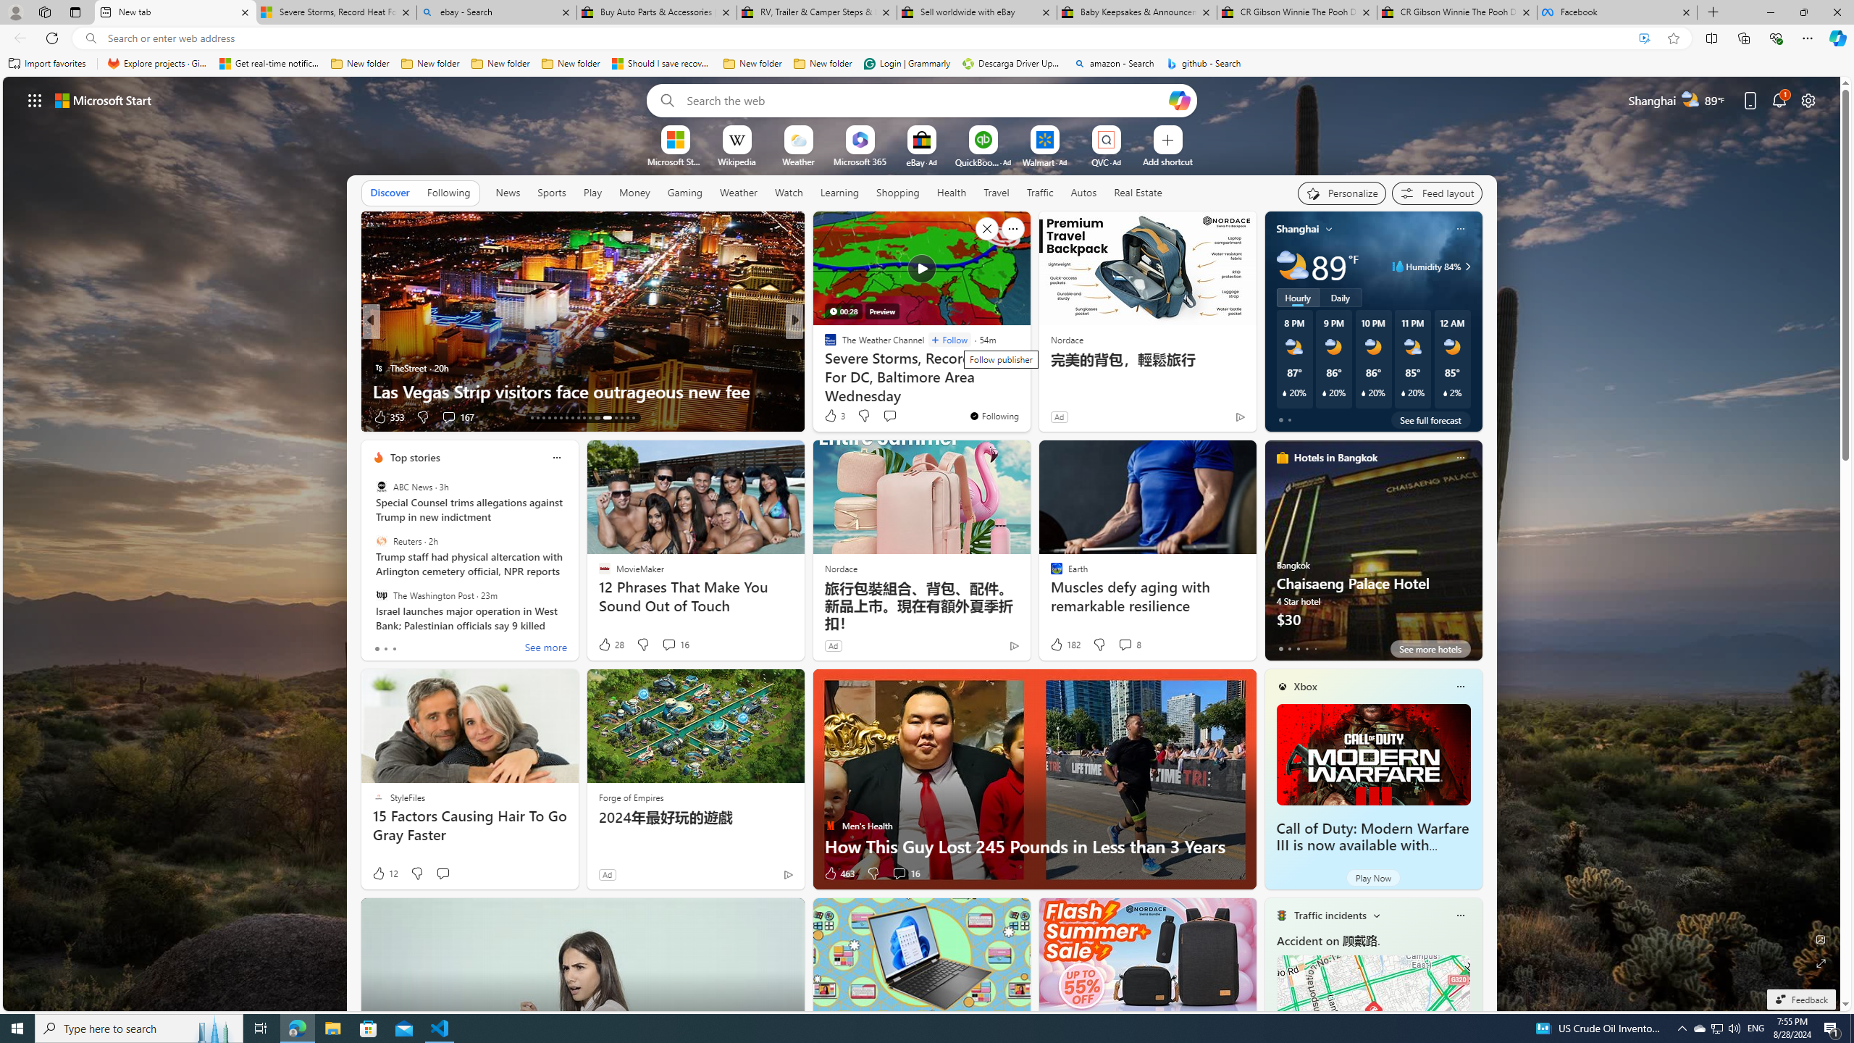 The image size is (1854, 1043). Describe the element at coordinates (551, 193) in the screenshot. I see `Sports` at that location.